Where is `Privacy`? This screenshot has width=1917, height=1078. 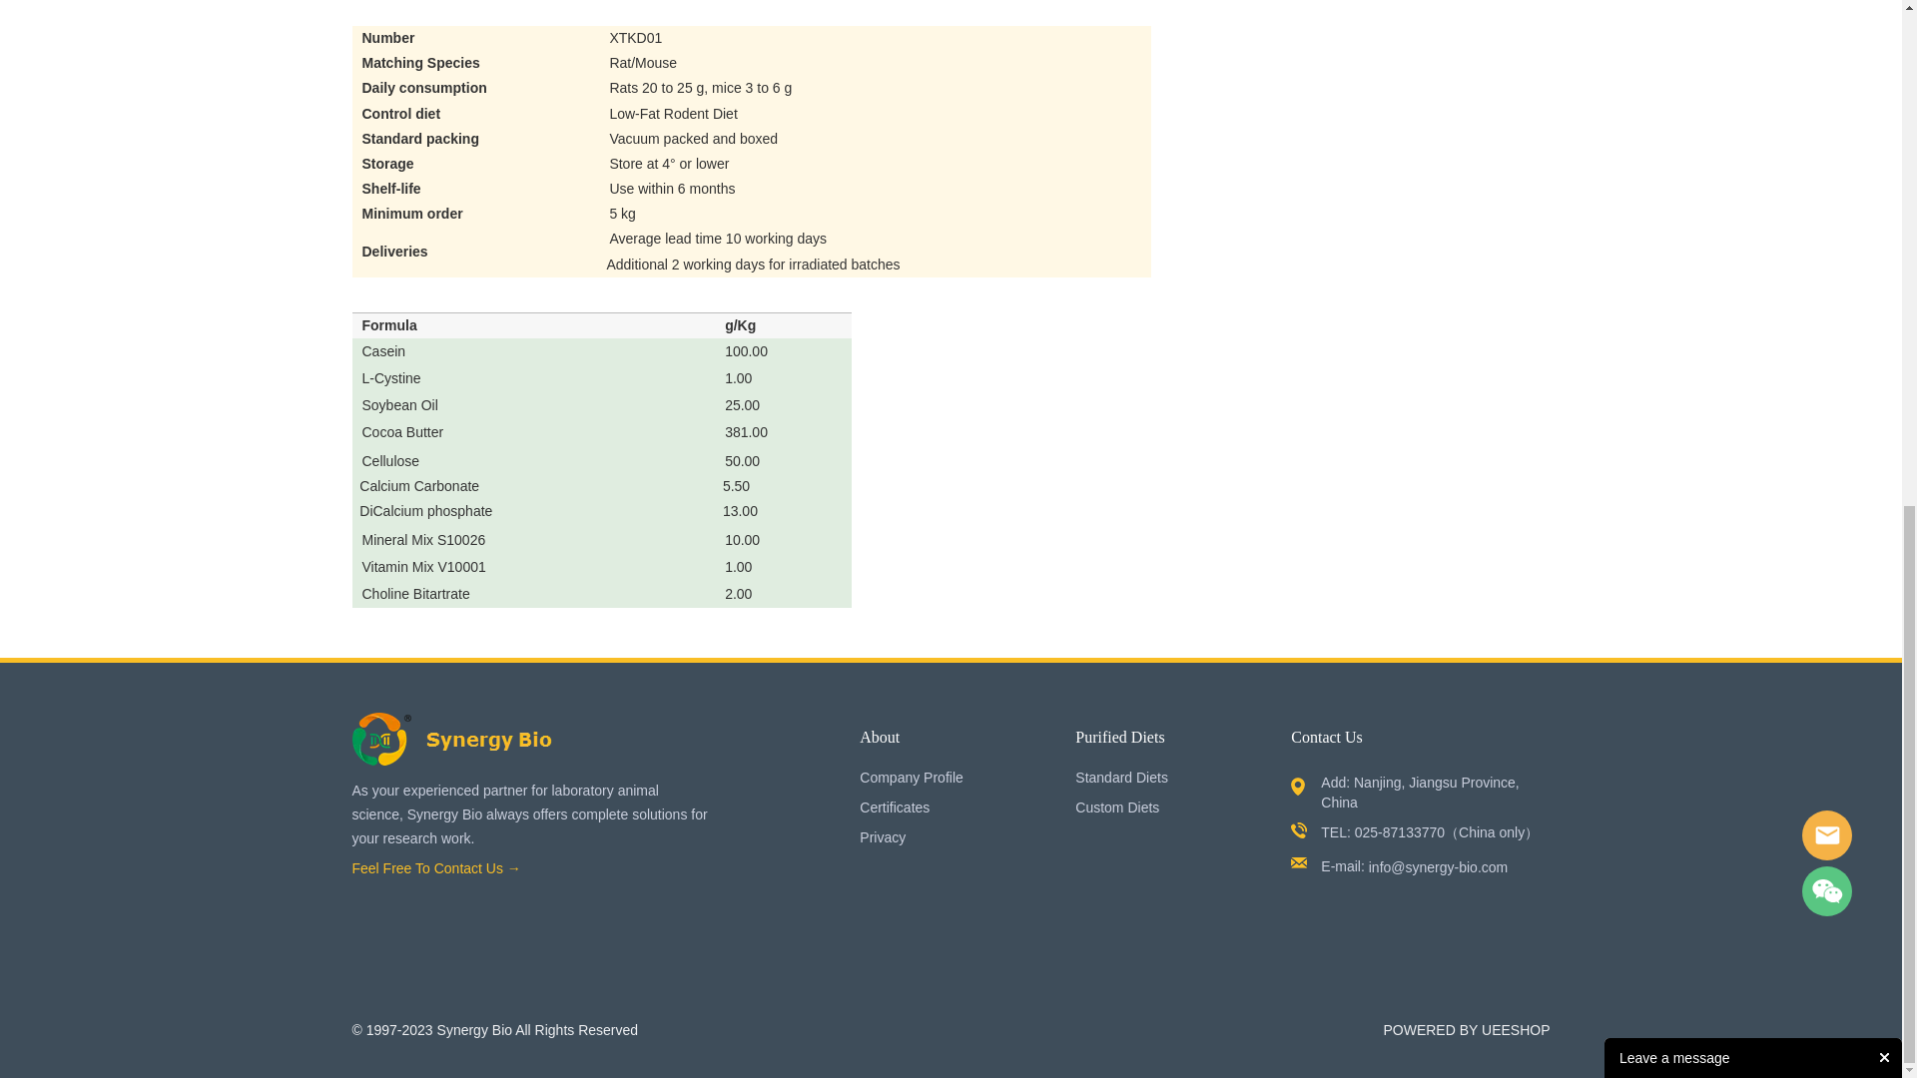 Privacy is located at coordinates (882, 836).